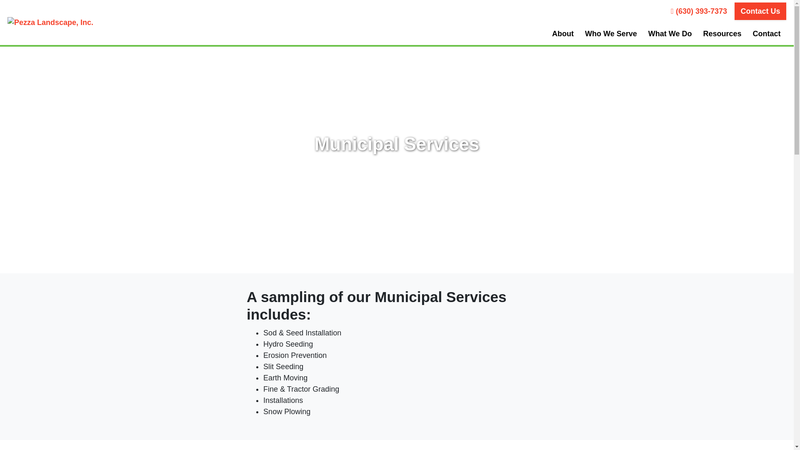 This screenshot has height=450, width=800. I want to click on About, so click(562, 34).